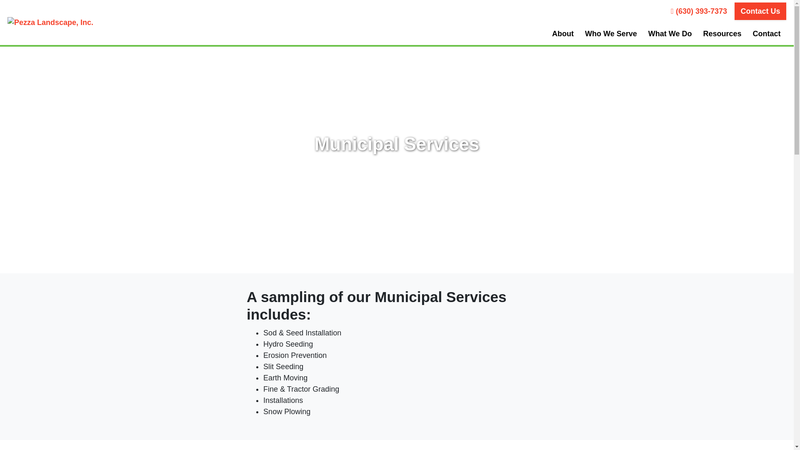 This screenshot has height=450, width=800. I want to click on About, so click(562, 34).